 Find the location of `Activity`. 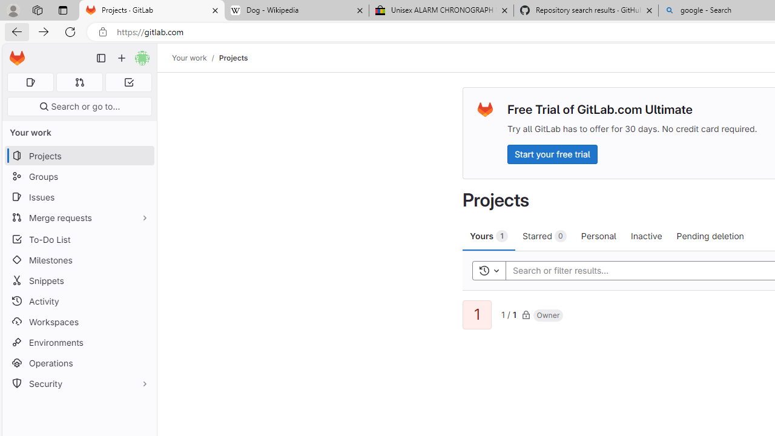

Activity is located at coordinates (79, 301).